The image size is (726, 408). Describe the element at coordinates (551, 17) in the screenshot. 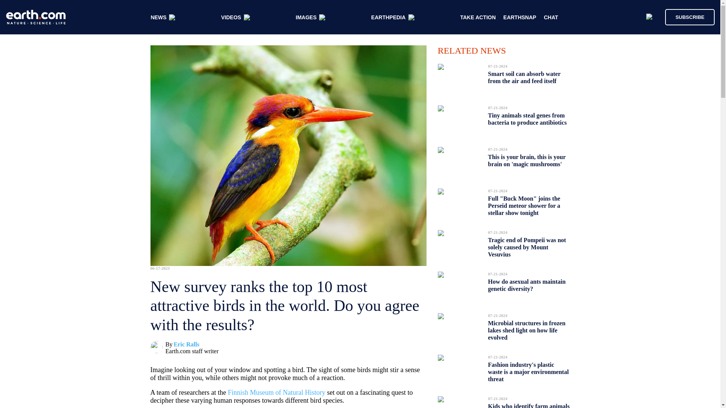

I see `CHAT` at that location.